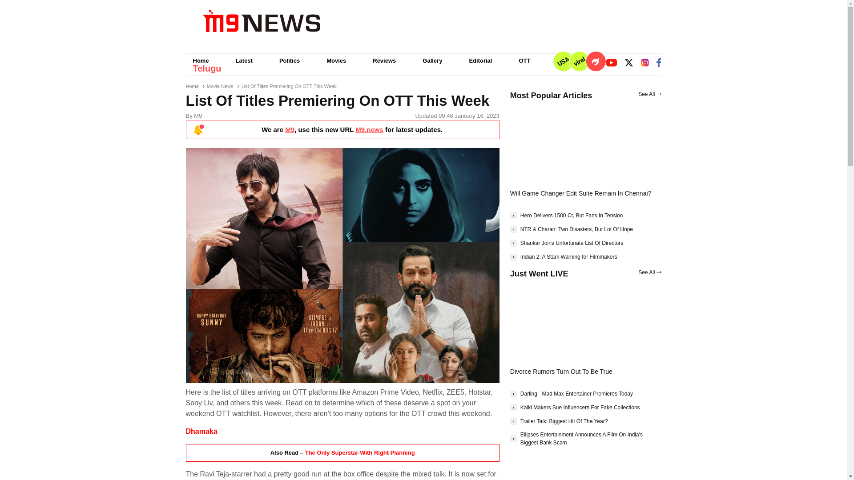 Image resolution: width=854 pixels, height=480 pixels. What do you see at coordinates (244, 60) in the screenshot?
I see `Latest` at bounding box center [244, 60].